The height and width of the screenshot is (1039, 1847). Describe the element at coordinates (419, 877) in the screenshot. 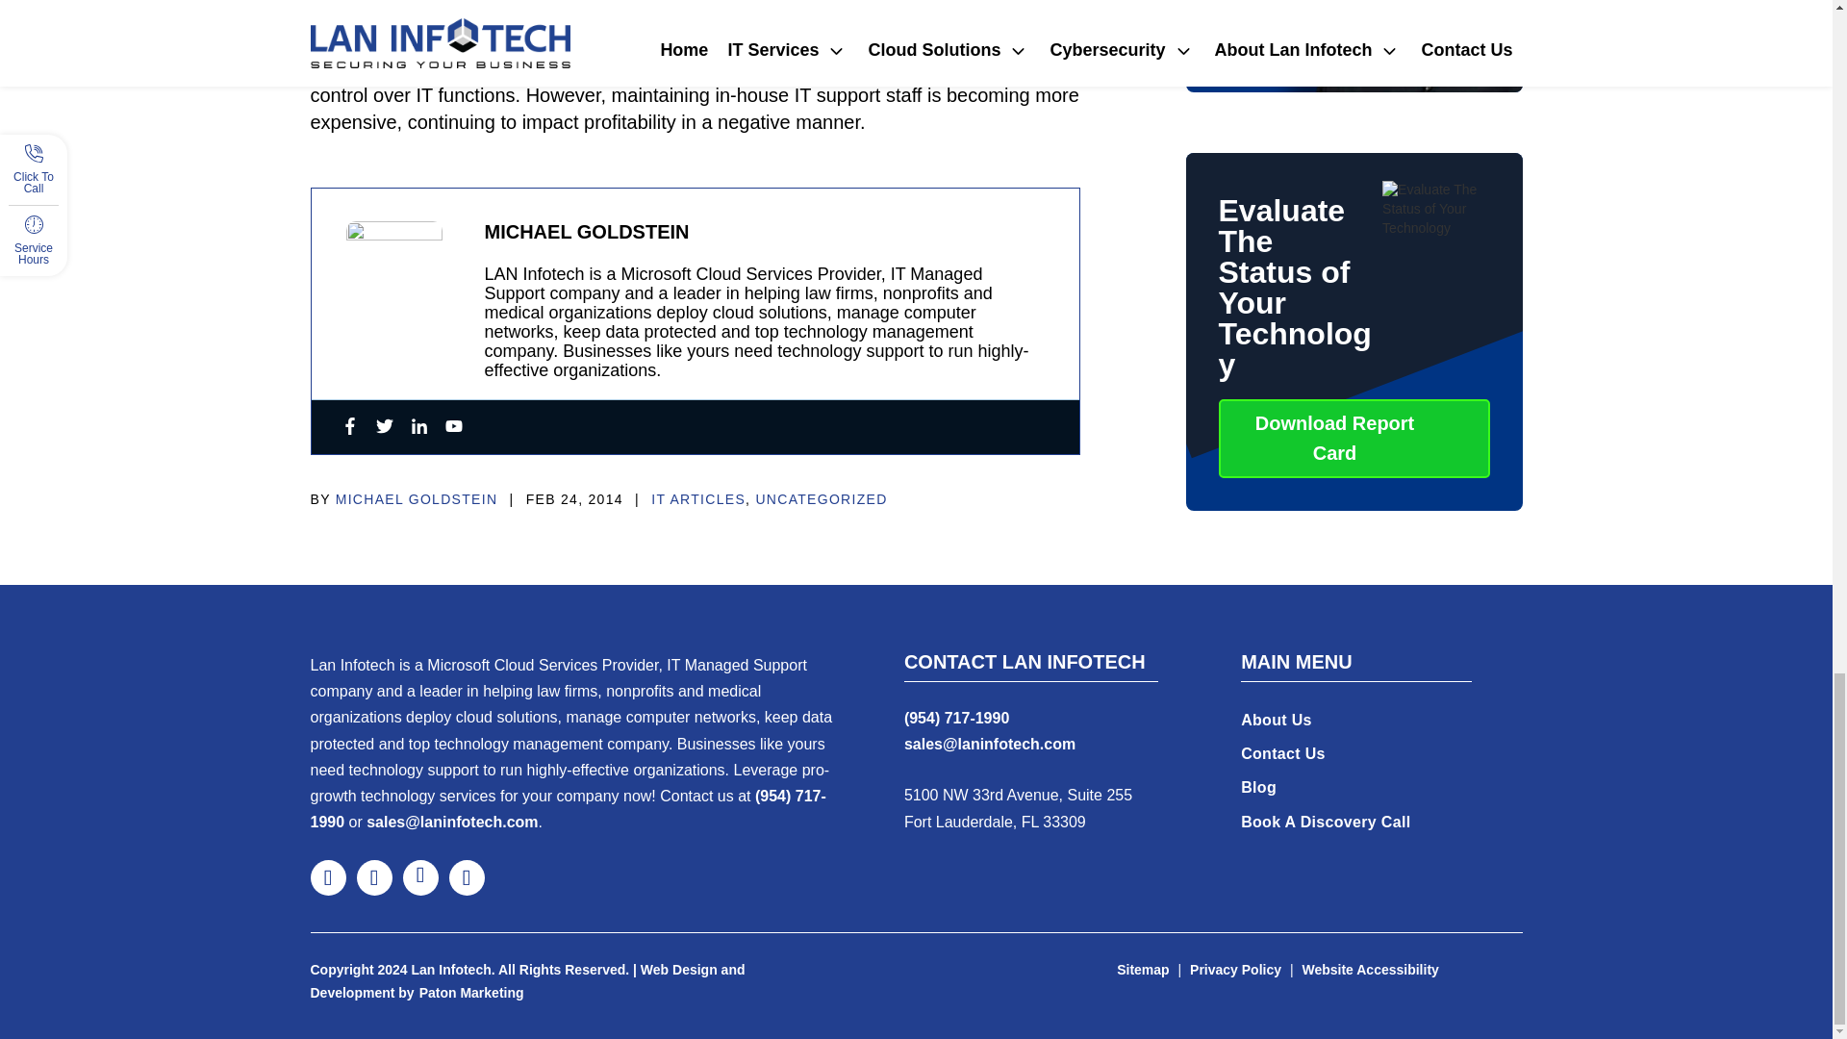

I see `Follow on LinkedIn` at that location.